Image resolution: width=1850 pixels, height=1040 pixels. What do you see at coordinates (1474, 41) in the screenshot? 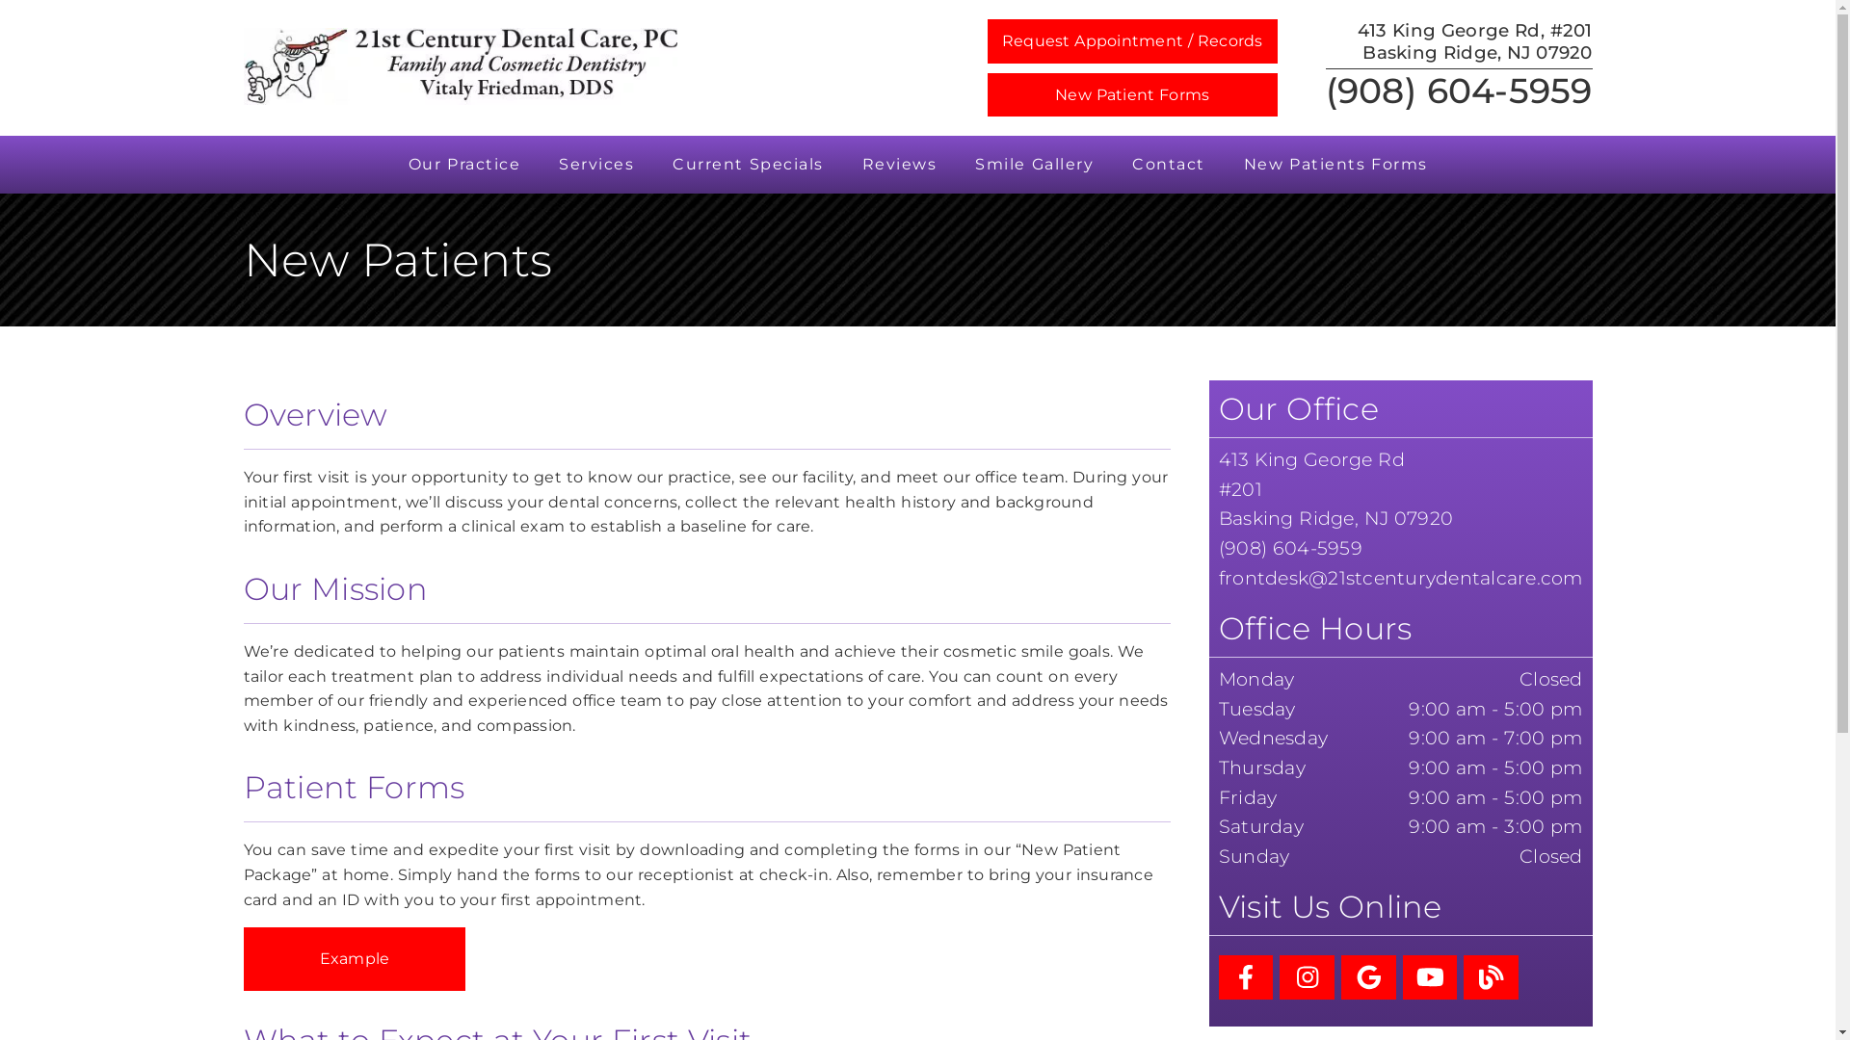
I see `413 King George Rd, #201
Basking Ridge, NJ 07920` at bounding box center [1474, 41].